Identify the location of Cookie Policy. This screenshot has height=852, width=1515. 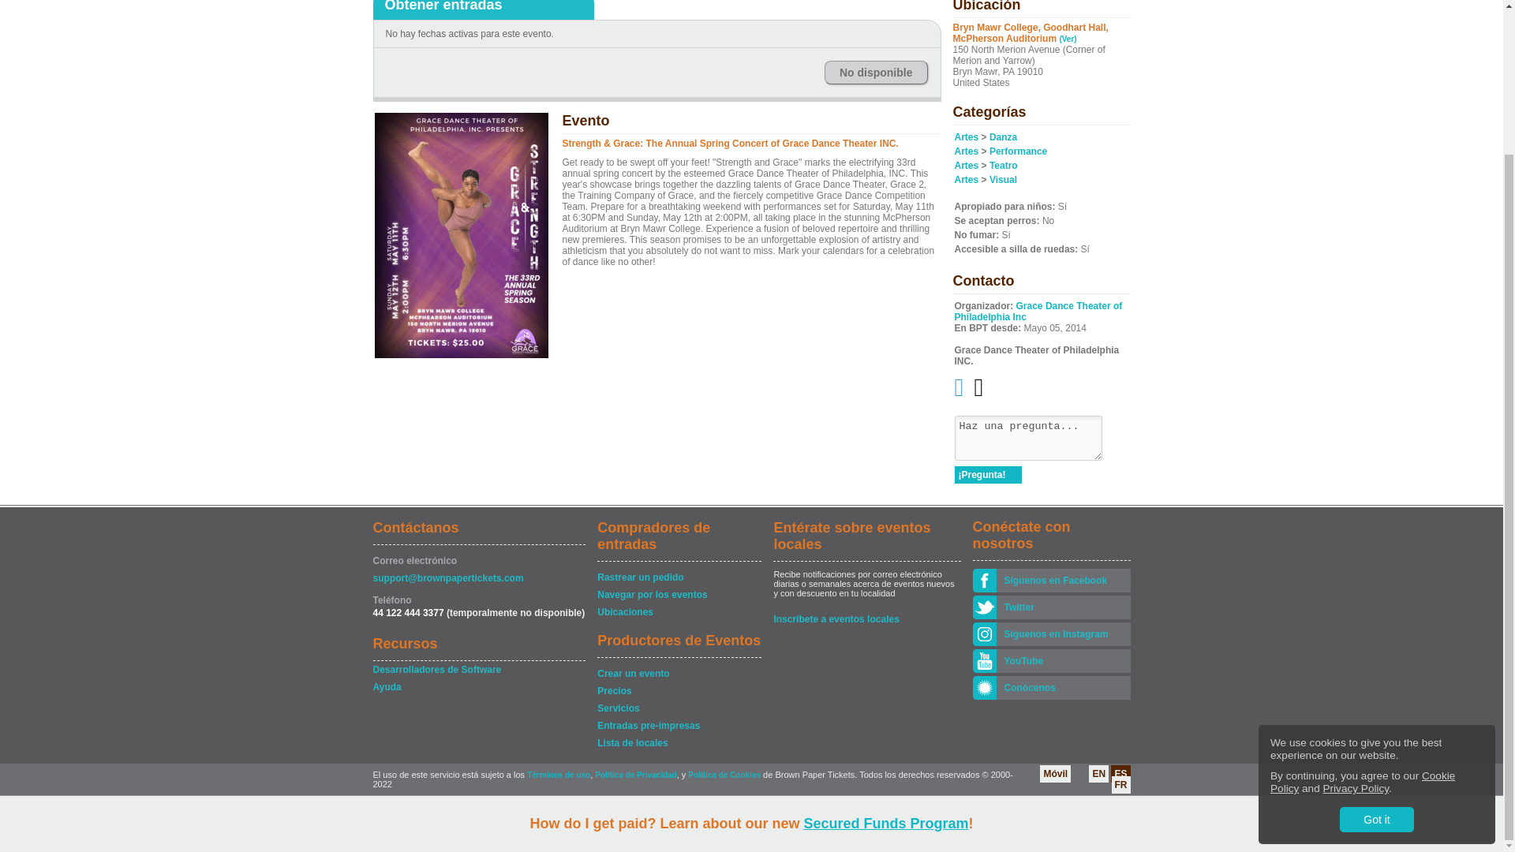
(1362, 604).